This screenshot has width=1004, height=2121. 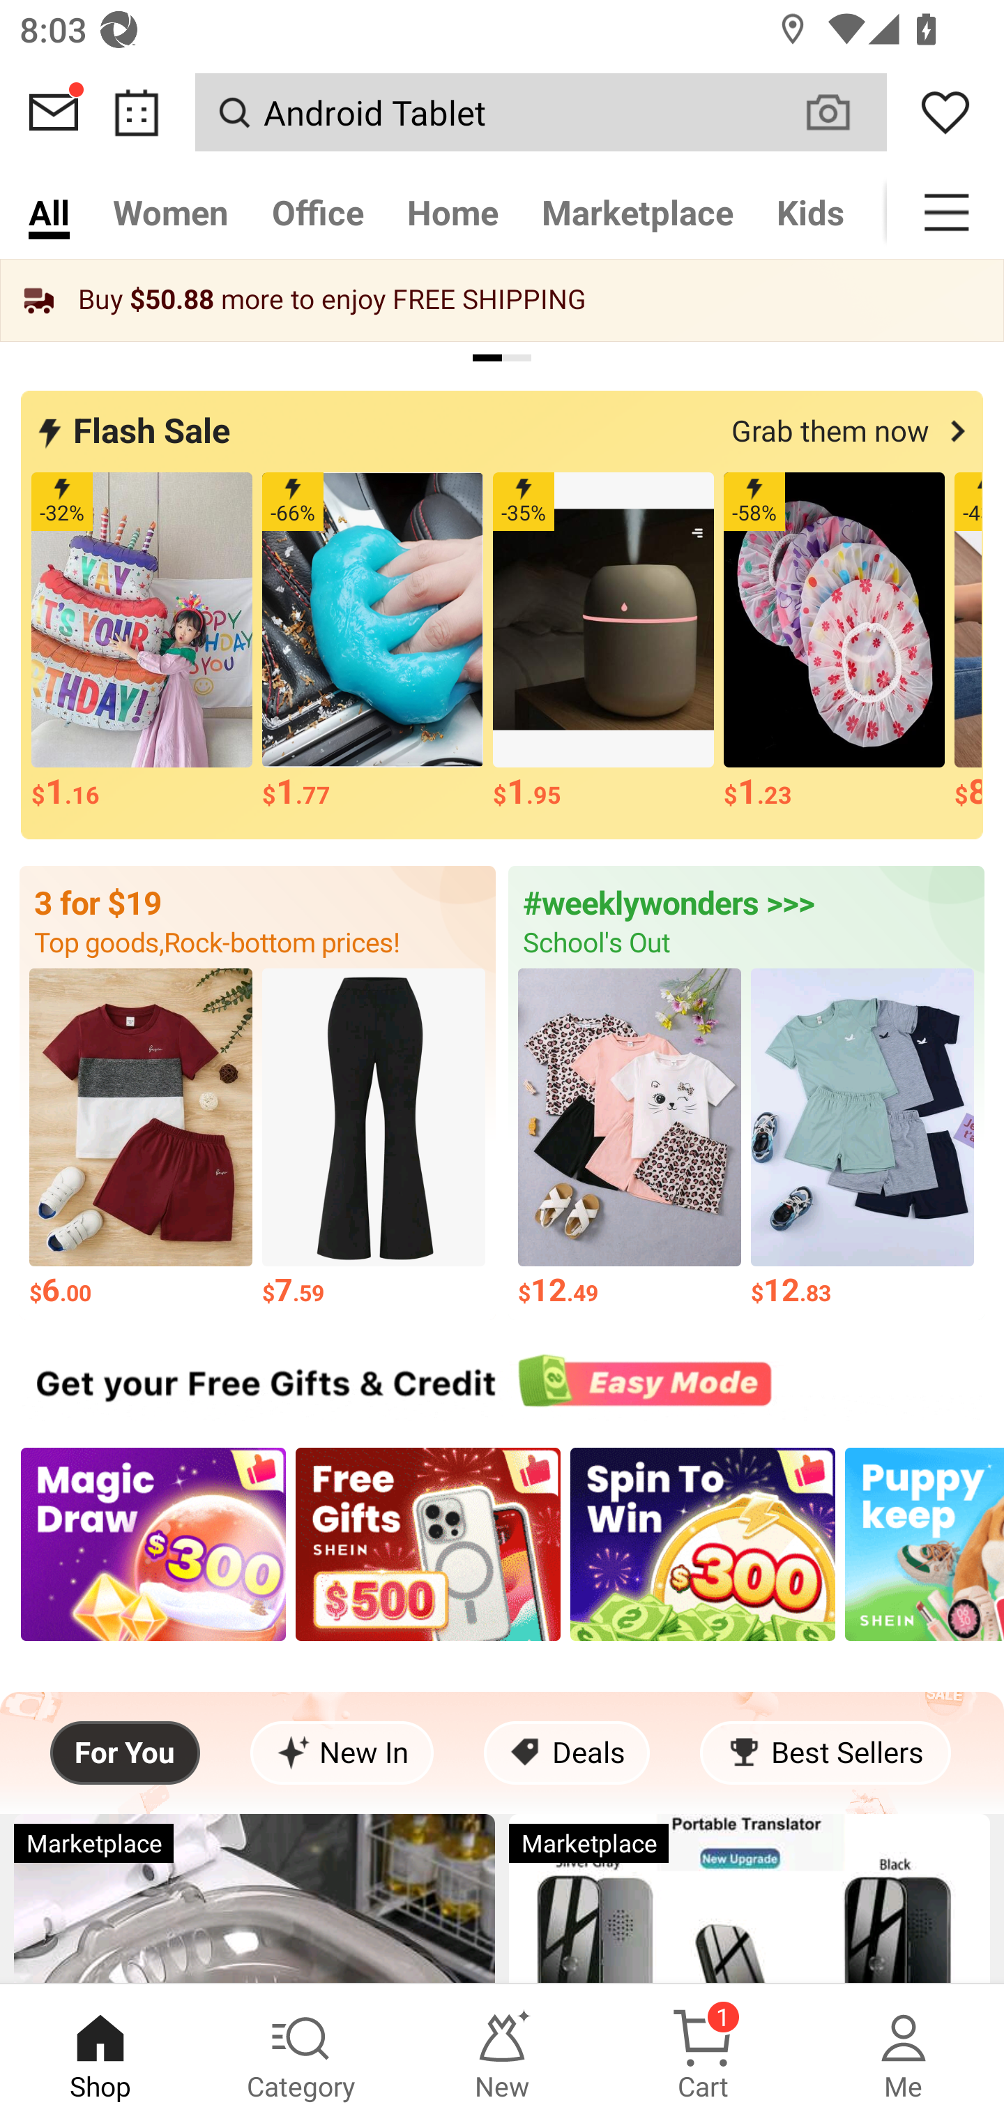 What do you see at coordinates (140, 1140) in the screenshot?
I see `$6.00 Price $6.00` at bounding box center [140, 1140].